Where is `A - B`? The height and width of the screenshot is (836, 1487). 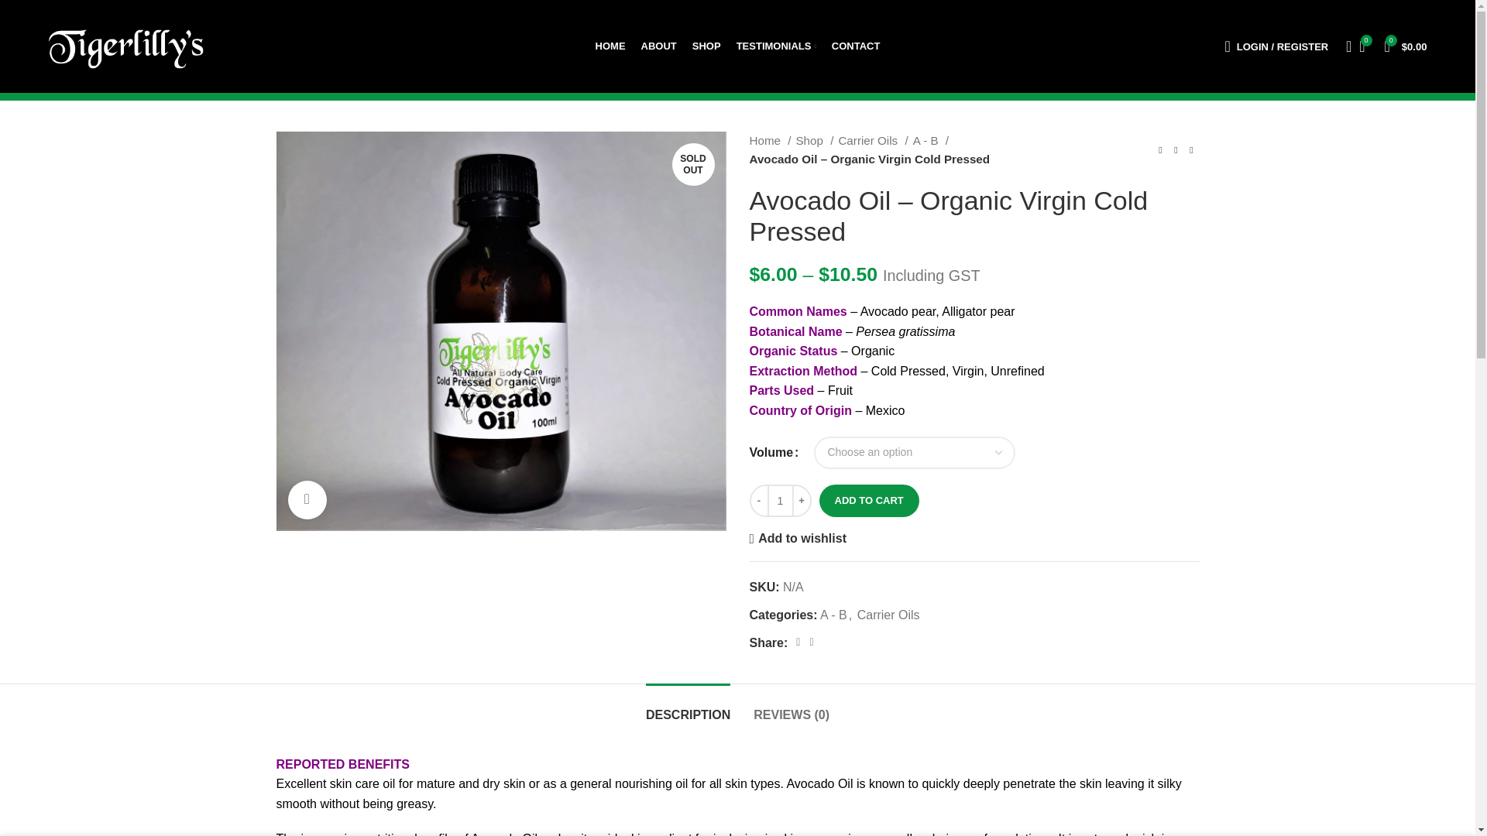 A - B is located at coordinates (930, 141).